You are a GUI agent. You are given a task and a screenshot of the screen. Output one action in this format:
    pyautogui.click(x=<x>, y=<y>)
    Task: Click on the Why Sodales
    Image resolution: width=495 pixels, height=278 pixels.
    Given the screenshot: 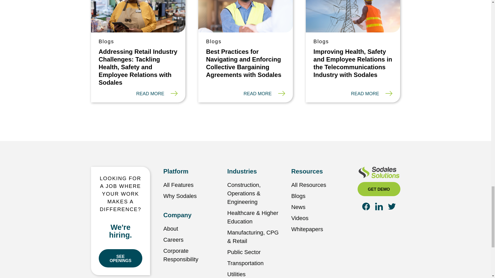 What is the action you would take?
    pyautogui.click(x=180, y=196)
    